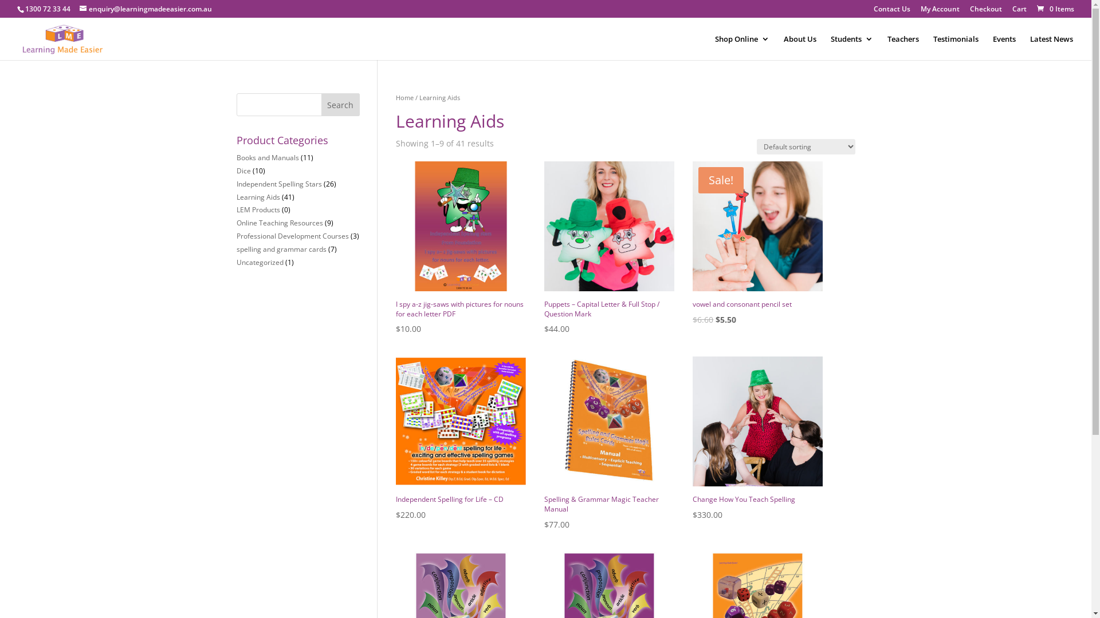 The height and width of the screenshot is (618, 1100). What do you see at coordinates (1020, 11) in the screenshot?
I see `Cart` at bounding box center [1020, 11].